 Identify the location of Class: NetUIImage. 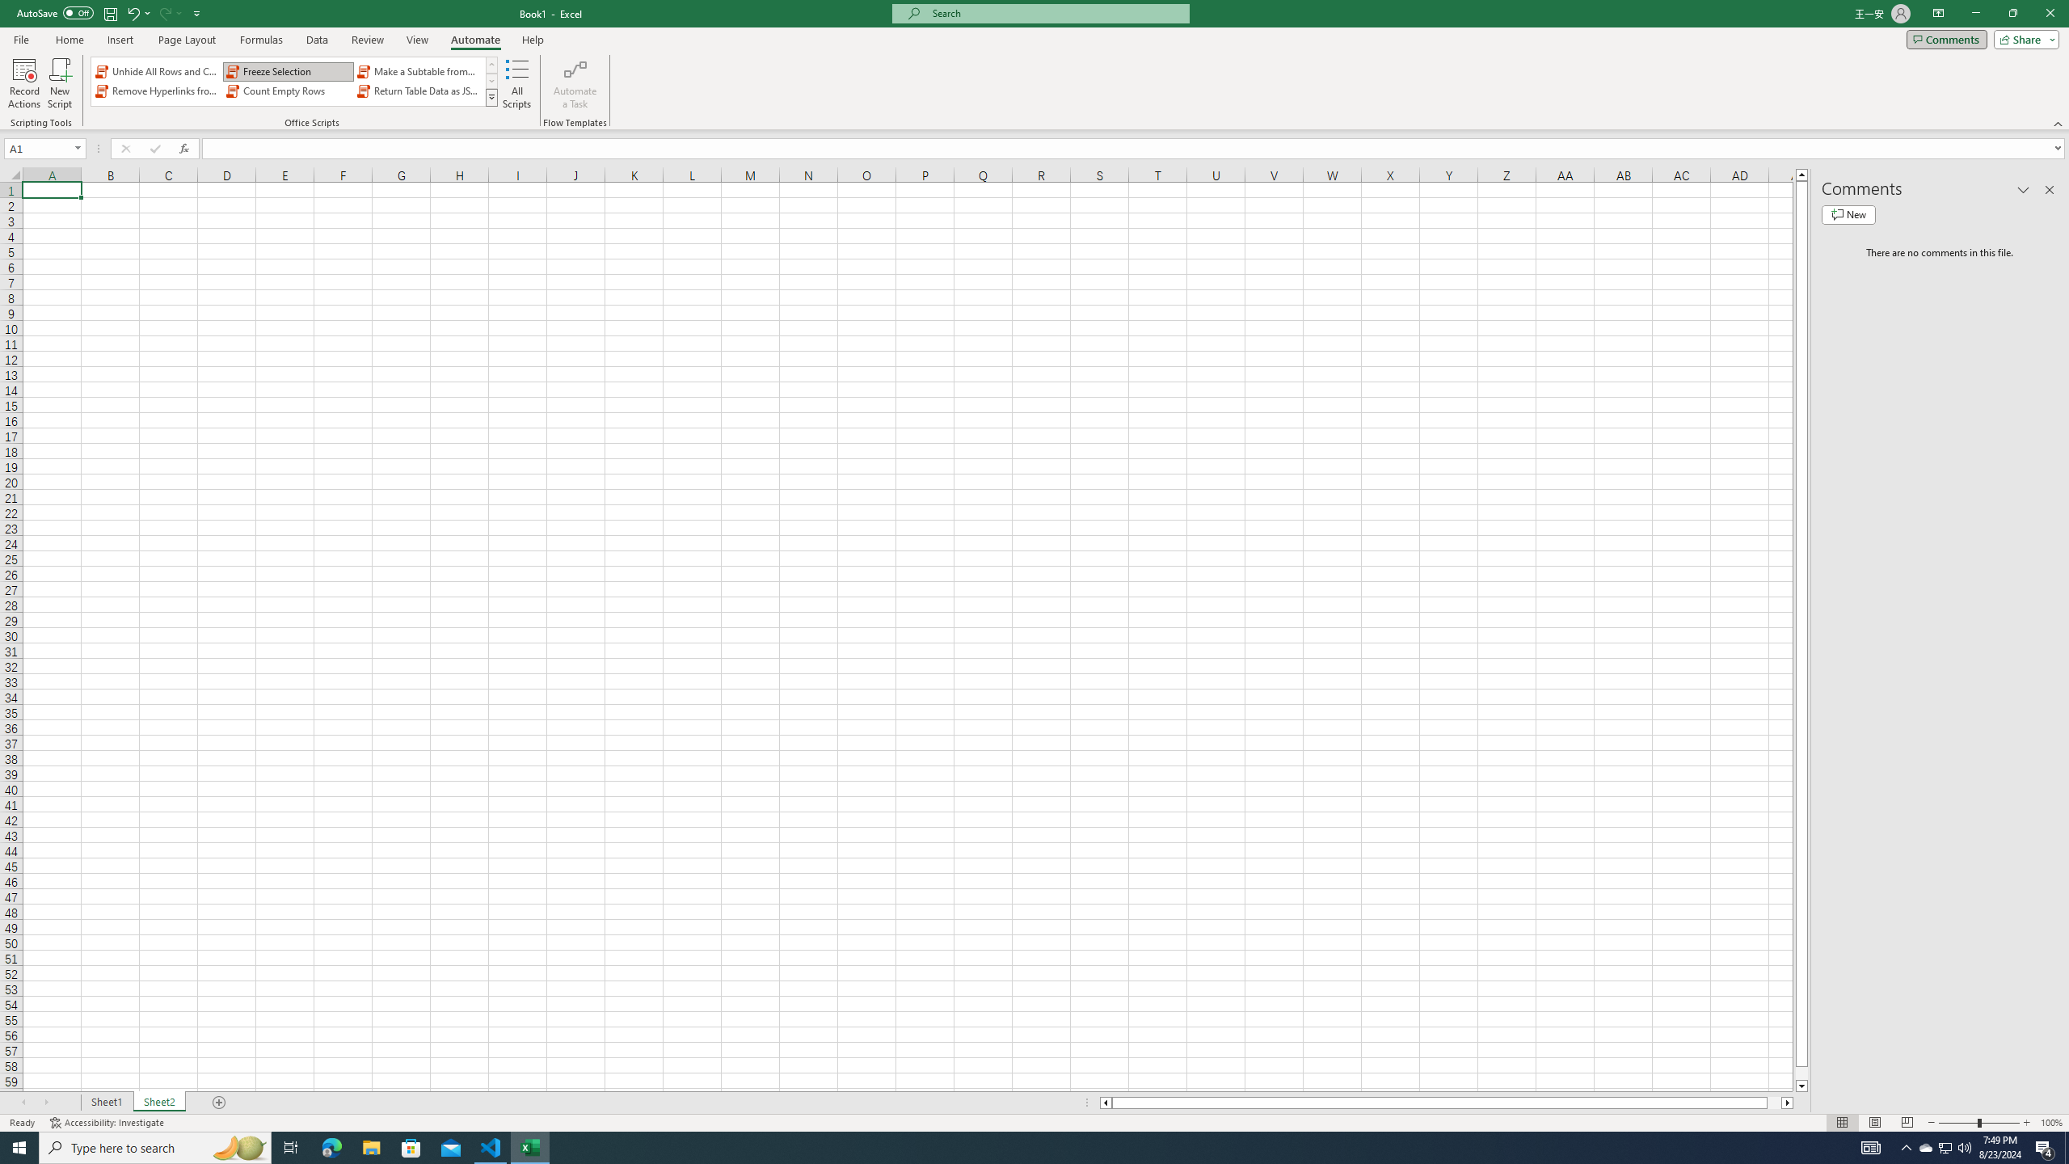
(491, 97).